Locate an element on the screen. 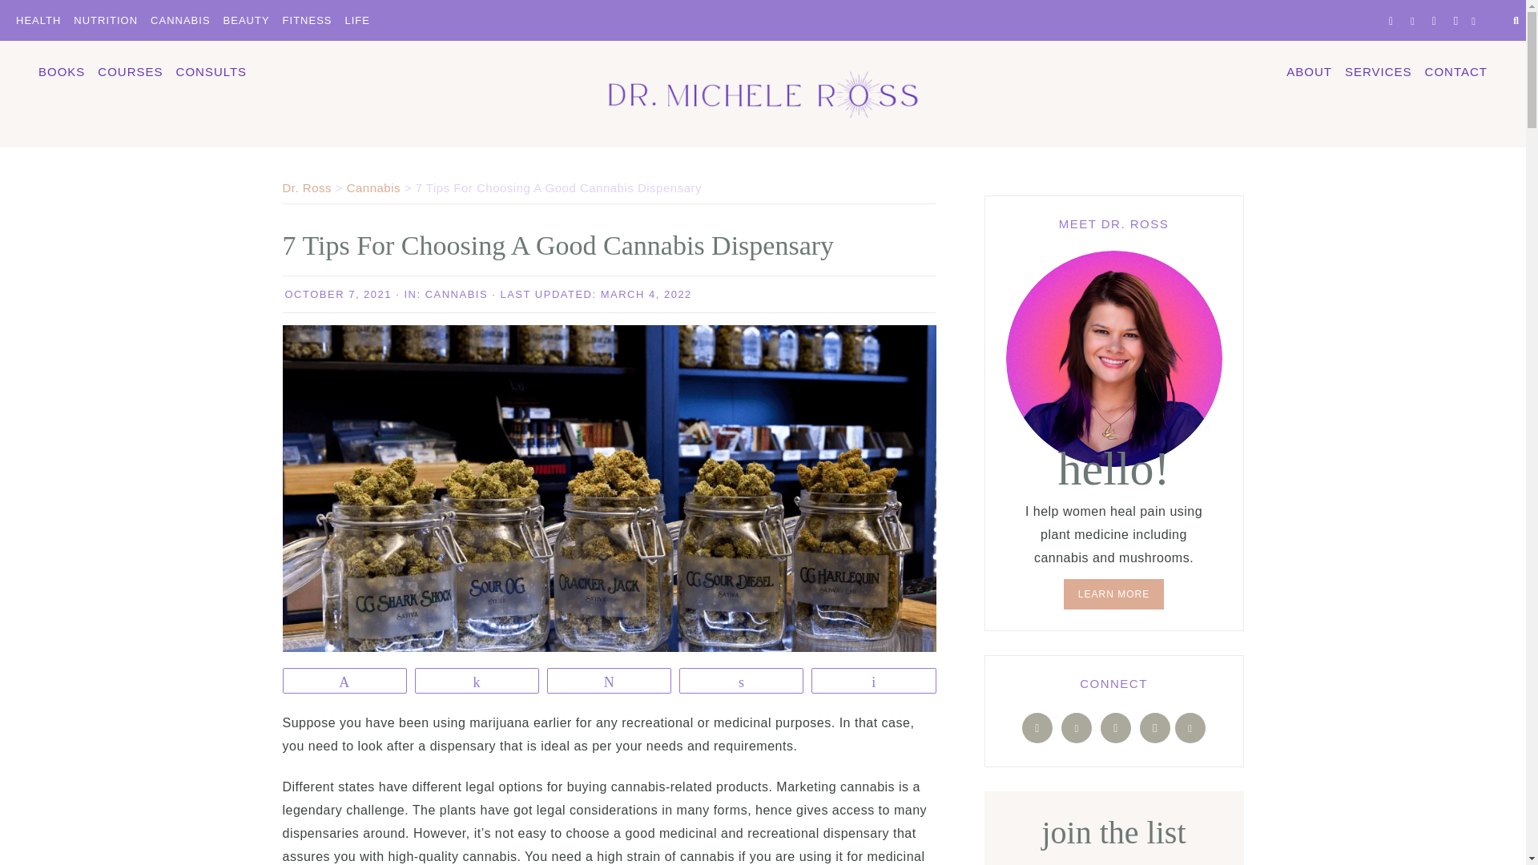  CANNABIS is located at coordinates (180, 19).